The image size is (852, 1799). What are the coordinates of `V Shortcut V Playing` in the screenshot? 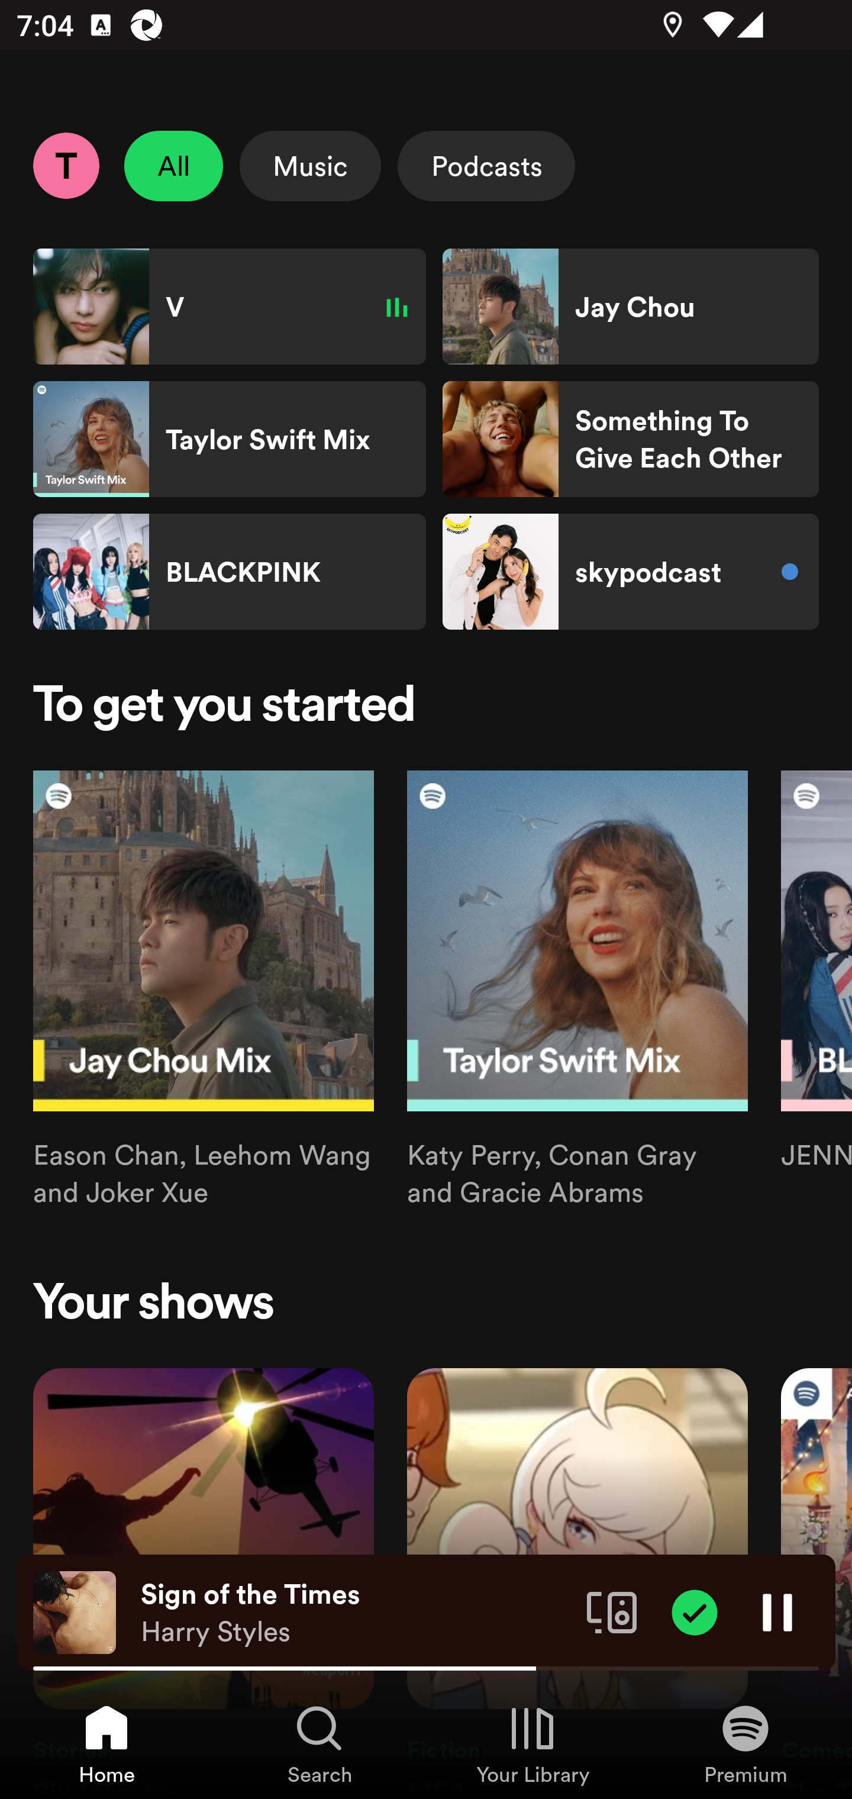 It's located at (230, 307).